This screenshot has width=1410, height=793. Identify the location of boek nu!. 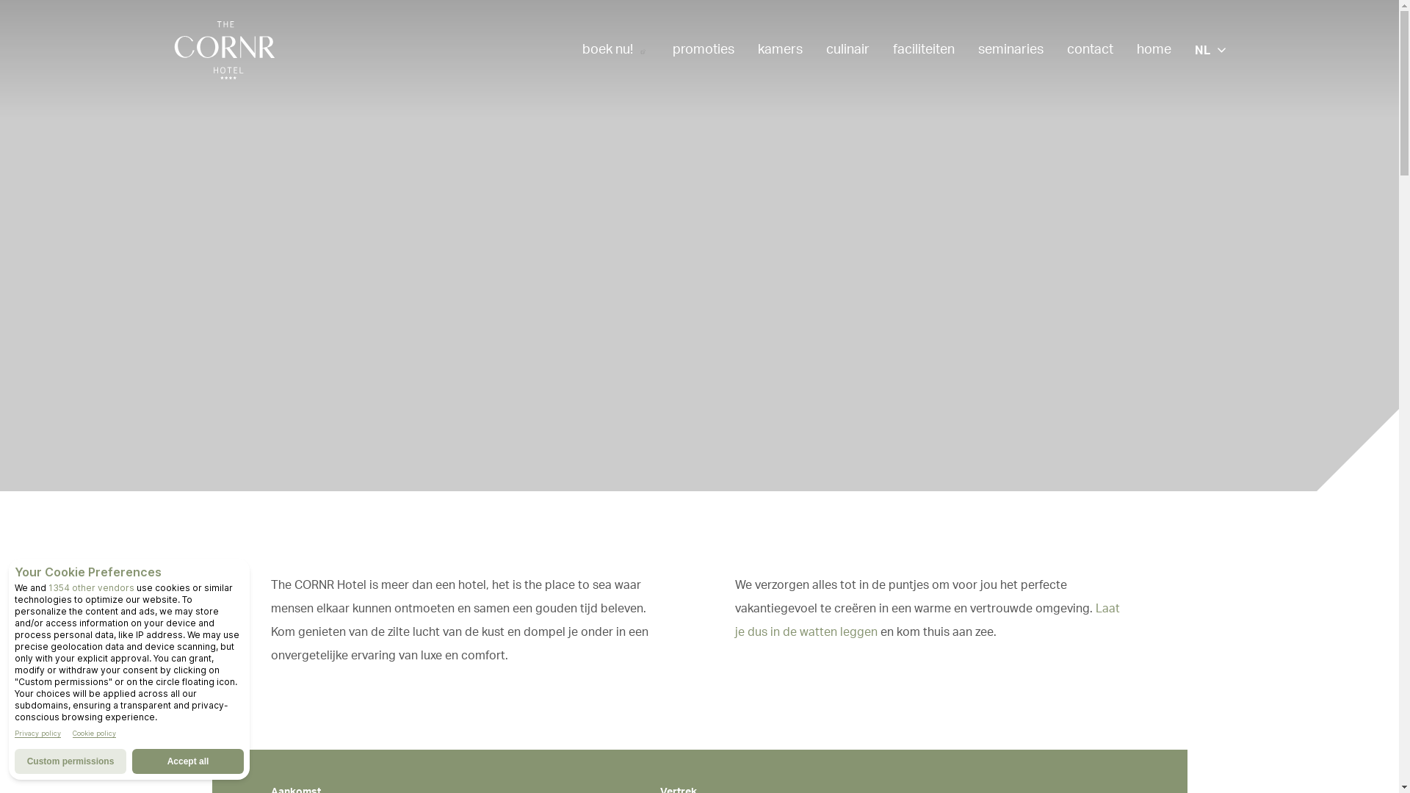
(615, 49).